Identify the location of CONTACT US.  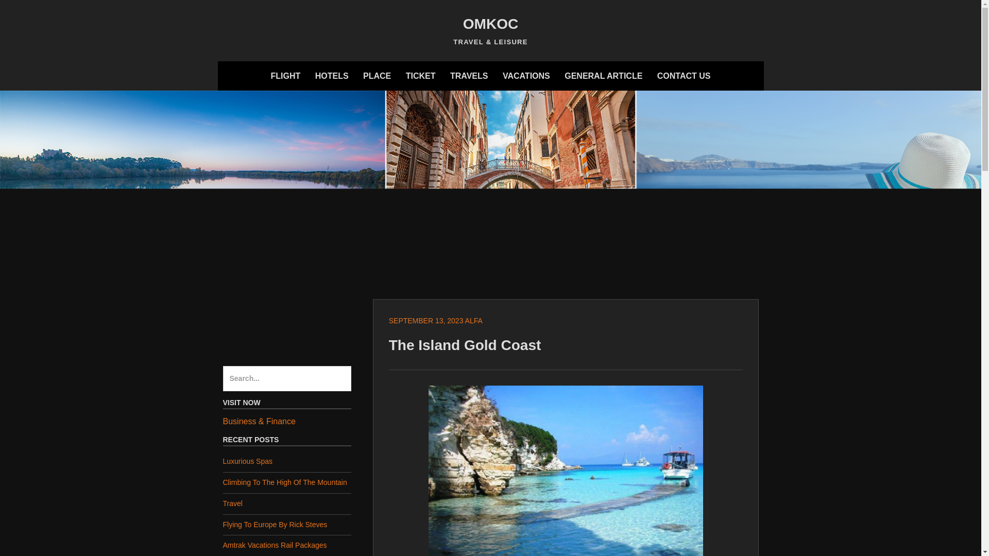
(684, 76).